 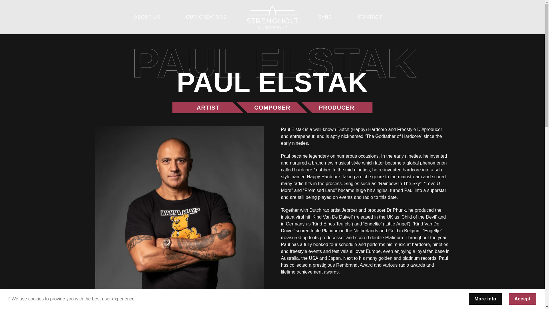 I want to click on CONTACT, so click(x=370, y=17).